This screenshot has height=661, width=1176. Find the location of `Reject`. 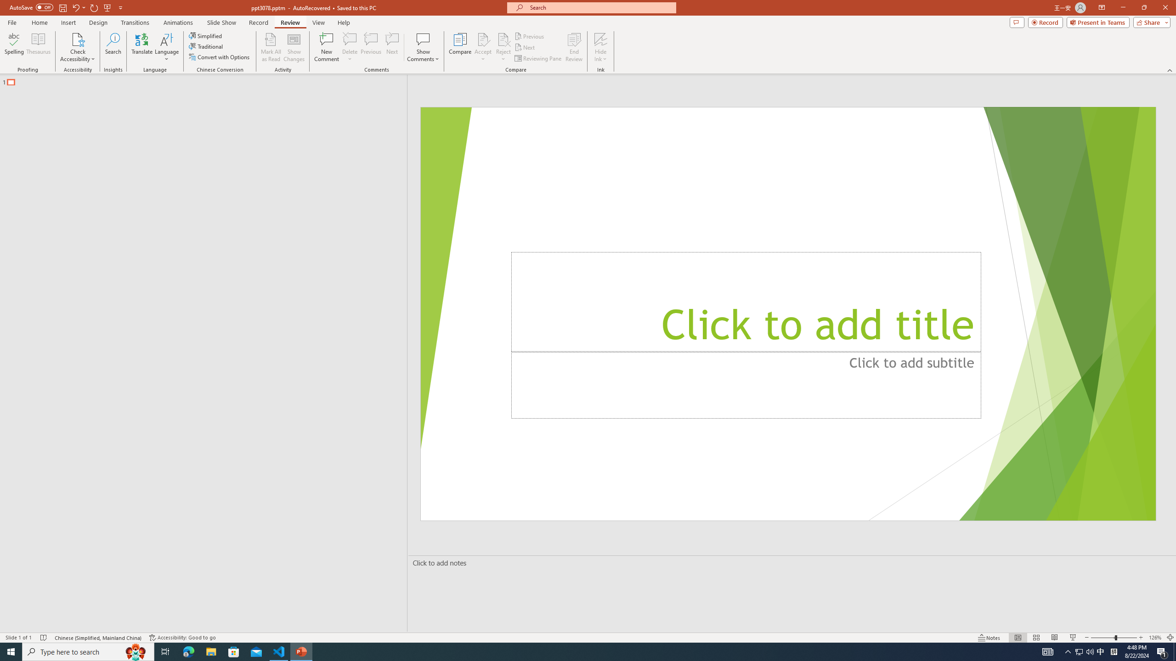

Reject is located at coordinates (503, 47).